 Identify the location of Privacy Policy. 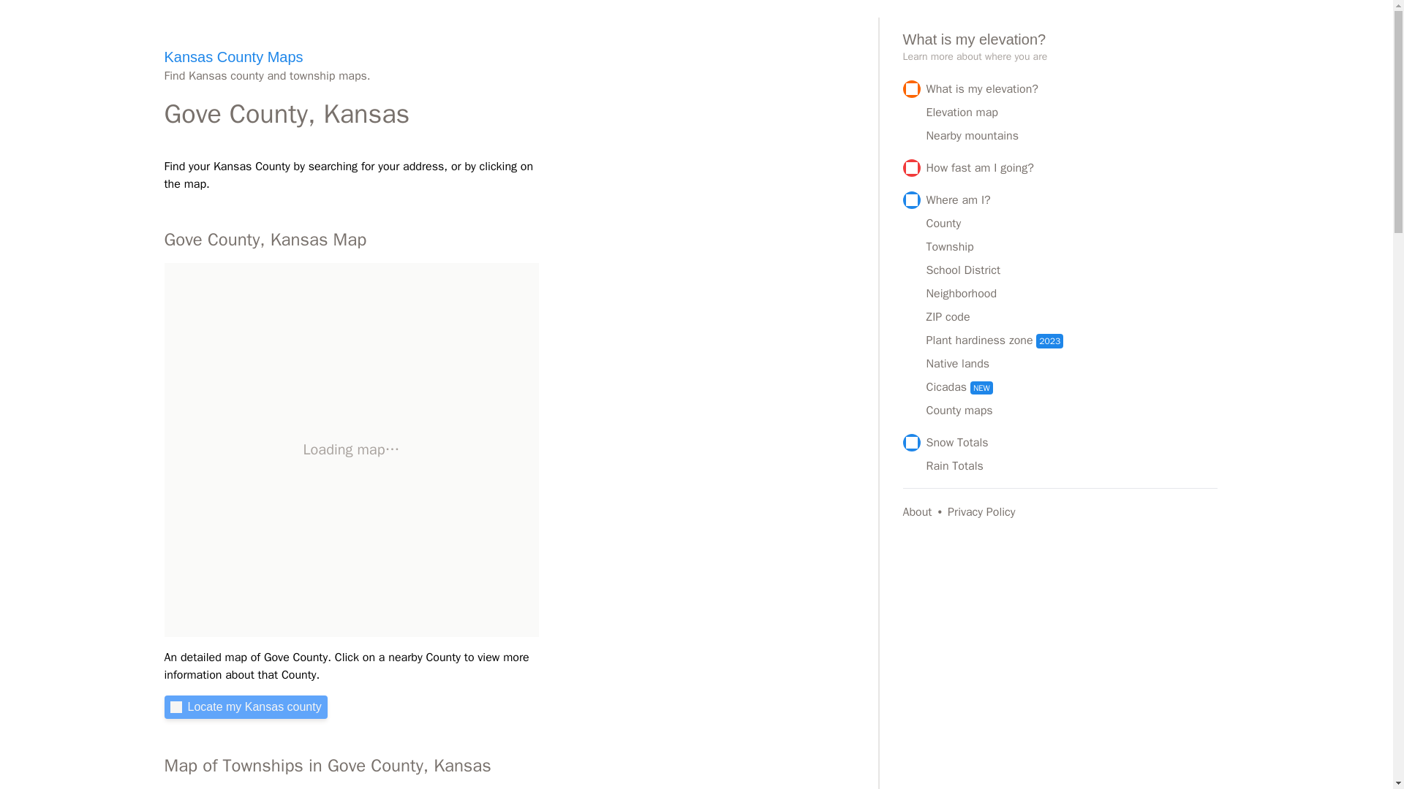
(981, 511).